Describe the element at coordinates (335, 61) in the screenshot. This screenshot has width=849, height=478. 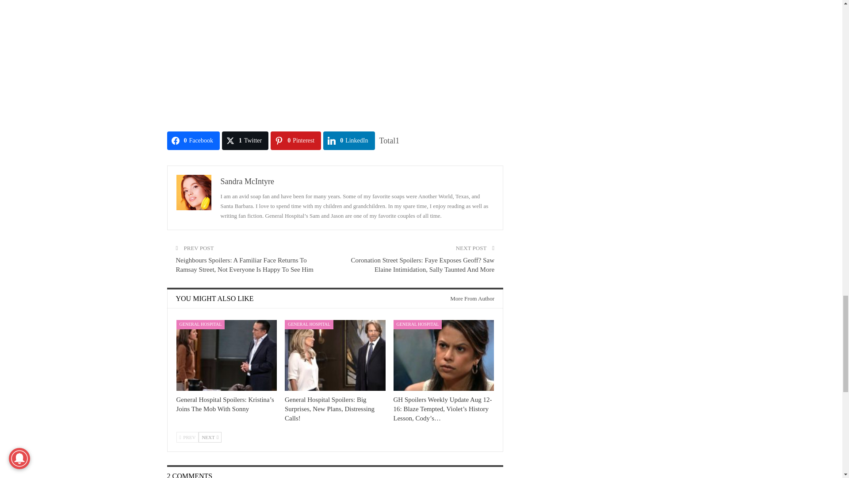
I see `General Hospital Clip: Lucy, What Have You Done?` at that location.